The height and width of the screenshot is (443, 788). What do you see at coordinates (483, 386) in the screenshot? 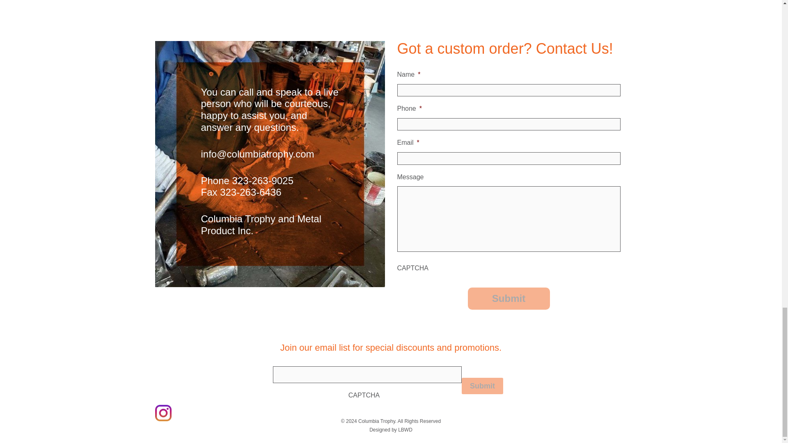
I see `Submit` at bounding box center [483, 386].